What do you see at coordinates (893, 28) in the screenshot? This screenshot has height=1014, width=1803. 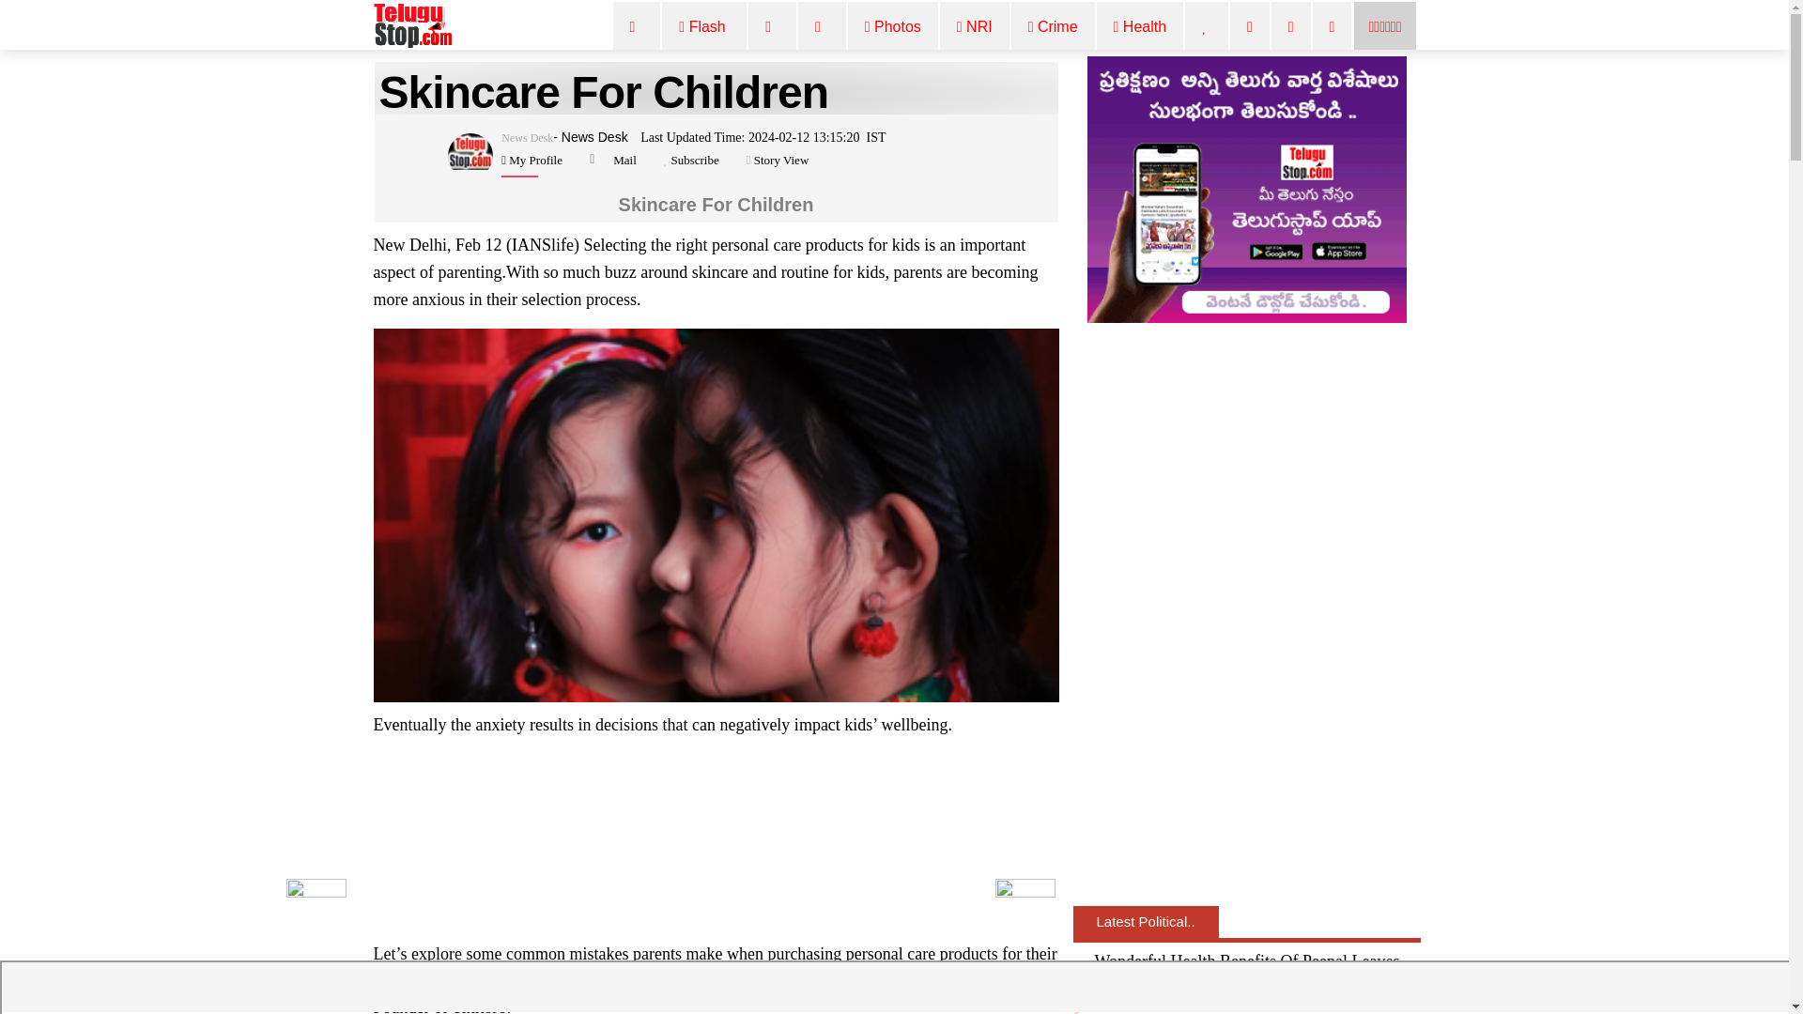 I see `Telugu Photo Galleries` at bounding box center [893, 28].